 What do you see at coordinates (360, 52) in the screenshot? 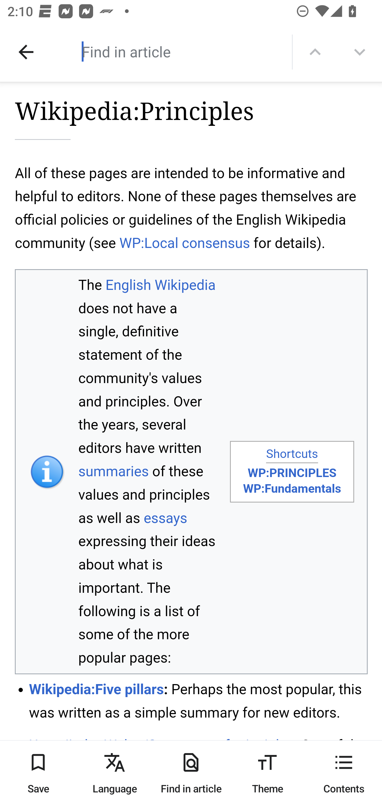
I see `Find next` at bounding box center [360, 52].